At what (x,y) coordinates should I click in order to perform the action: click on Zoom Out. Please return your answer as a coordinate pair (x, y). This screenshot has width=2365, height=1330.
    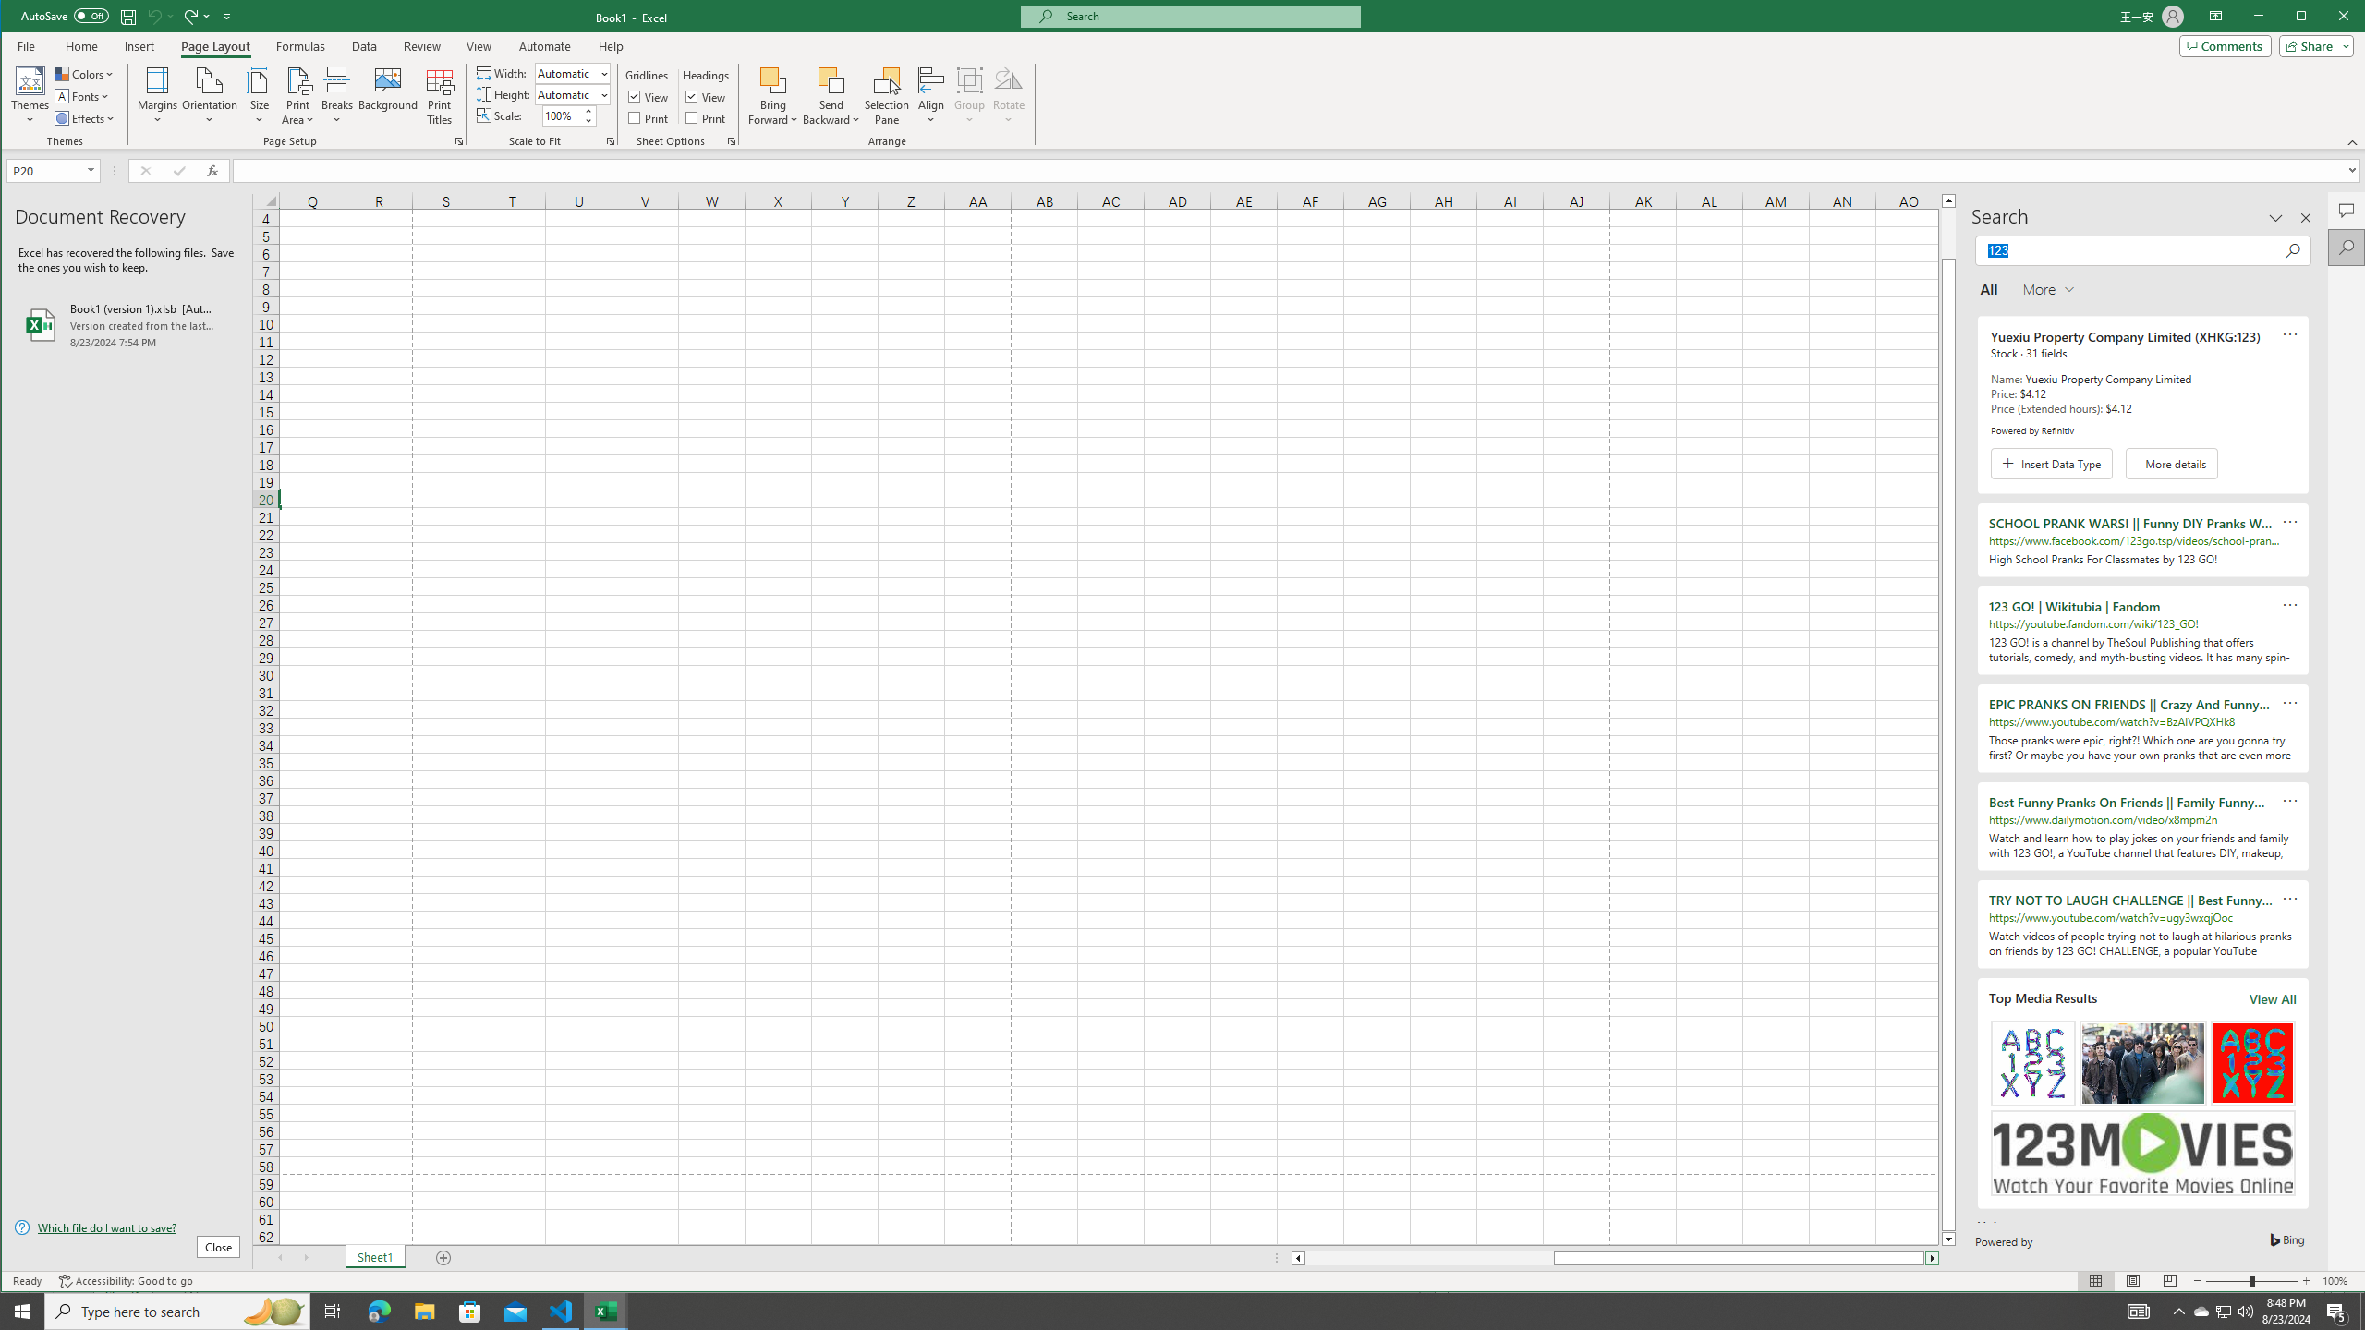
    Looking at the image, I should click on (2228, 1281).